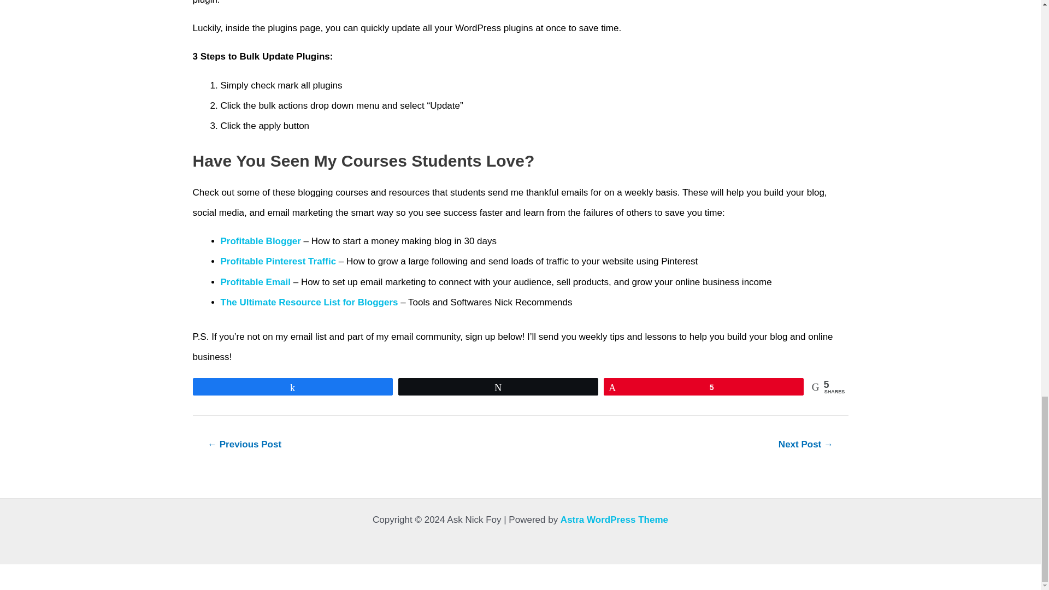  What do you see at coordinates (309, 302) in the screenshot?
I see `The Ultimate Resource List for Bloggers` at bounding box center [309, 302].